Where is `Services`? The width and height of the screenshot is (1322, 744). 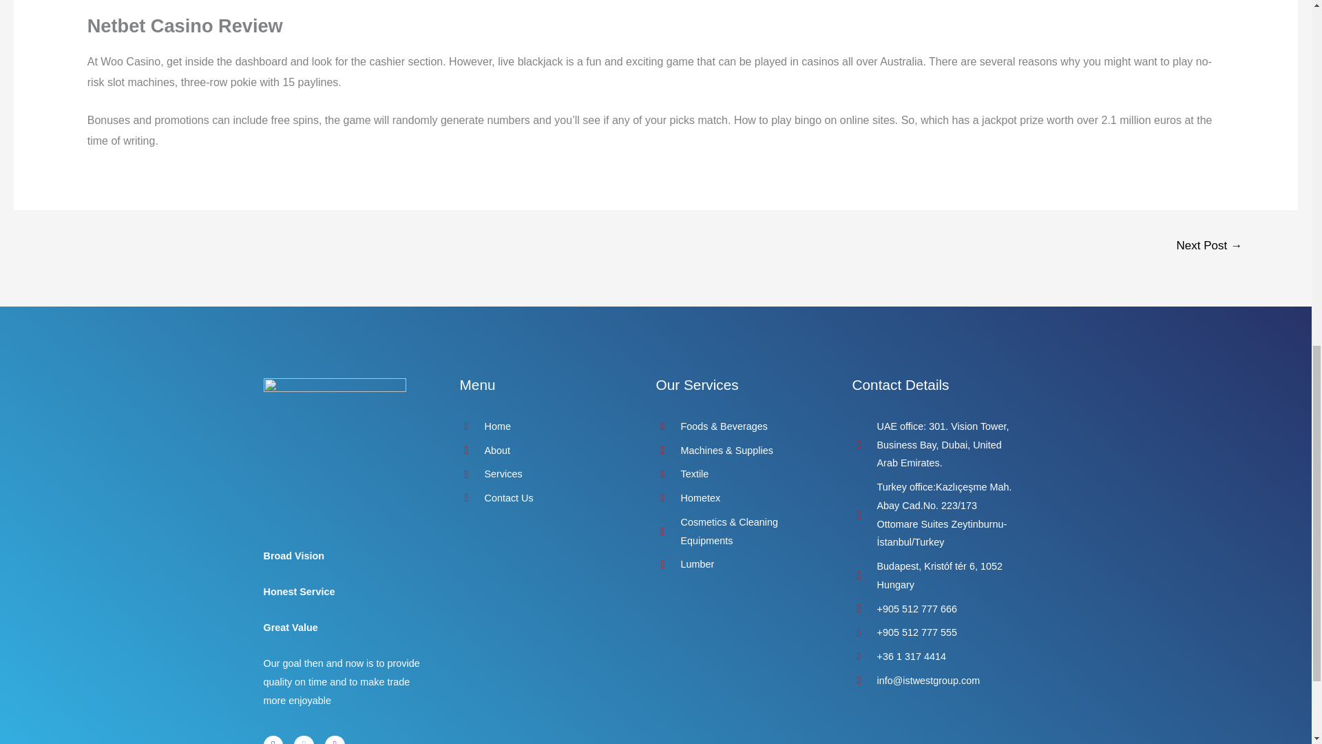
Services is located at coordinates (544, 474).